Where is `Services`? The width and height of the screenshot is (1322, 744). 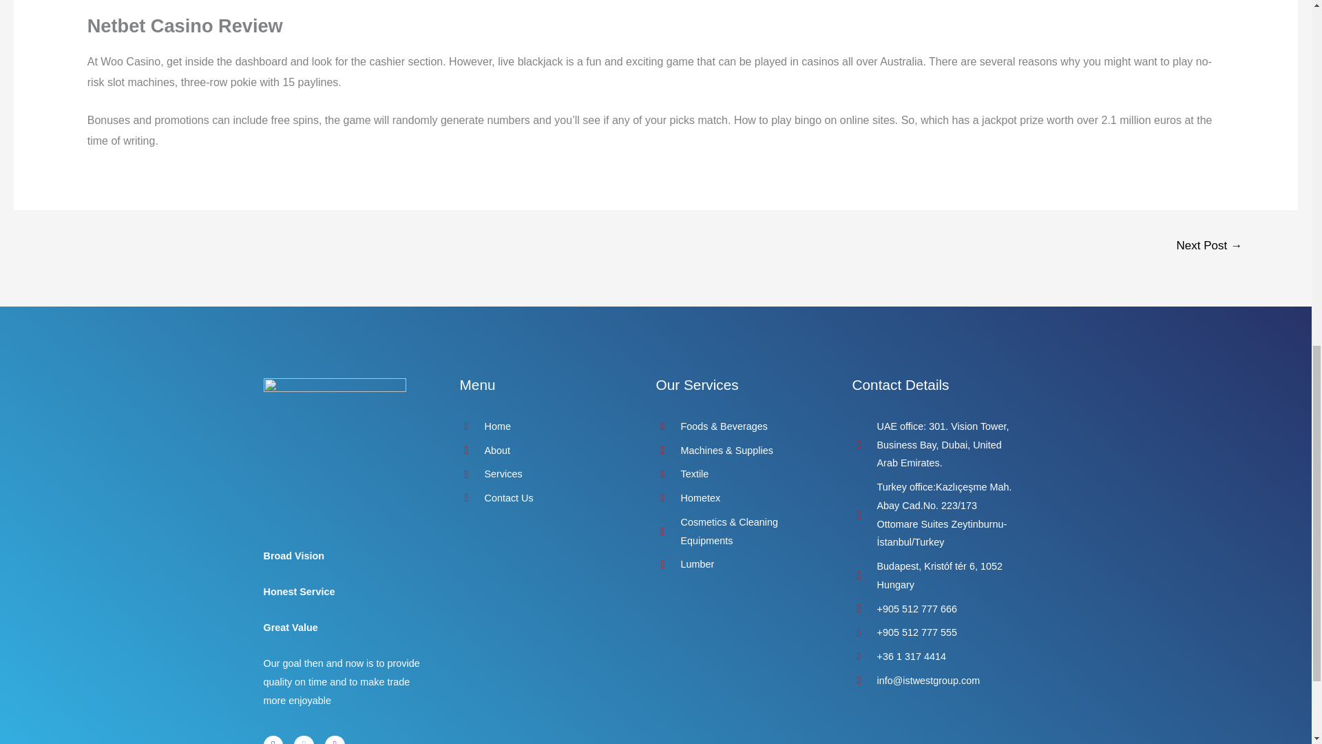
Services is located at coordinates (544, 474).